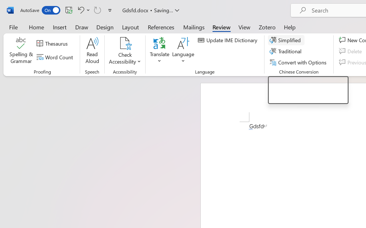 The height and width of the screenshot is (228, 366). What do you see at coordinates (228, 40) in the screenshot?
I see `Update IME Dictionary...` at bounding box center [228, 40].